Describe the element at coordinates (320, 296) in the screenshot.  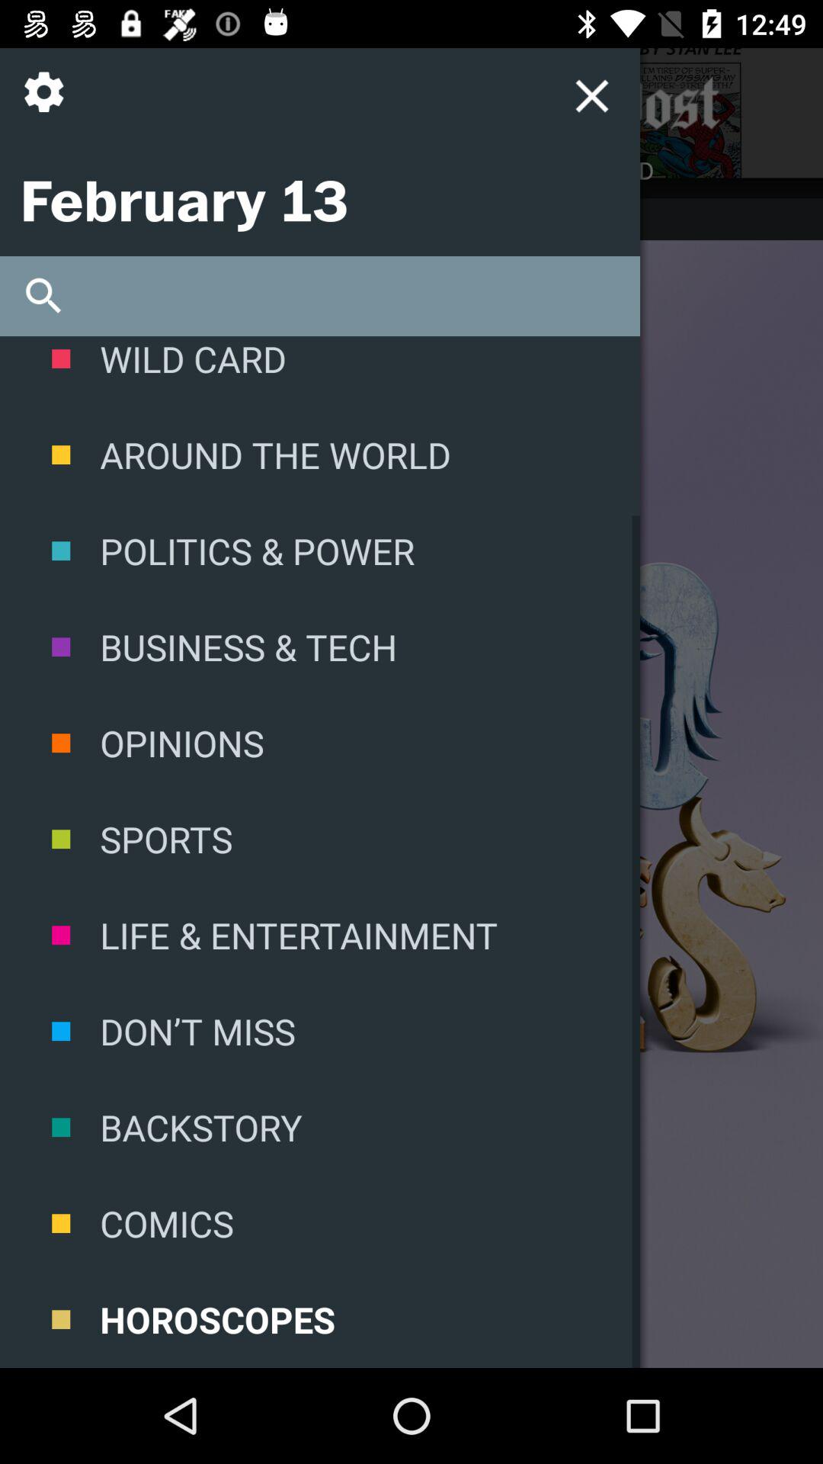
I see `search bar` at that location.